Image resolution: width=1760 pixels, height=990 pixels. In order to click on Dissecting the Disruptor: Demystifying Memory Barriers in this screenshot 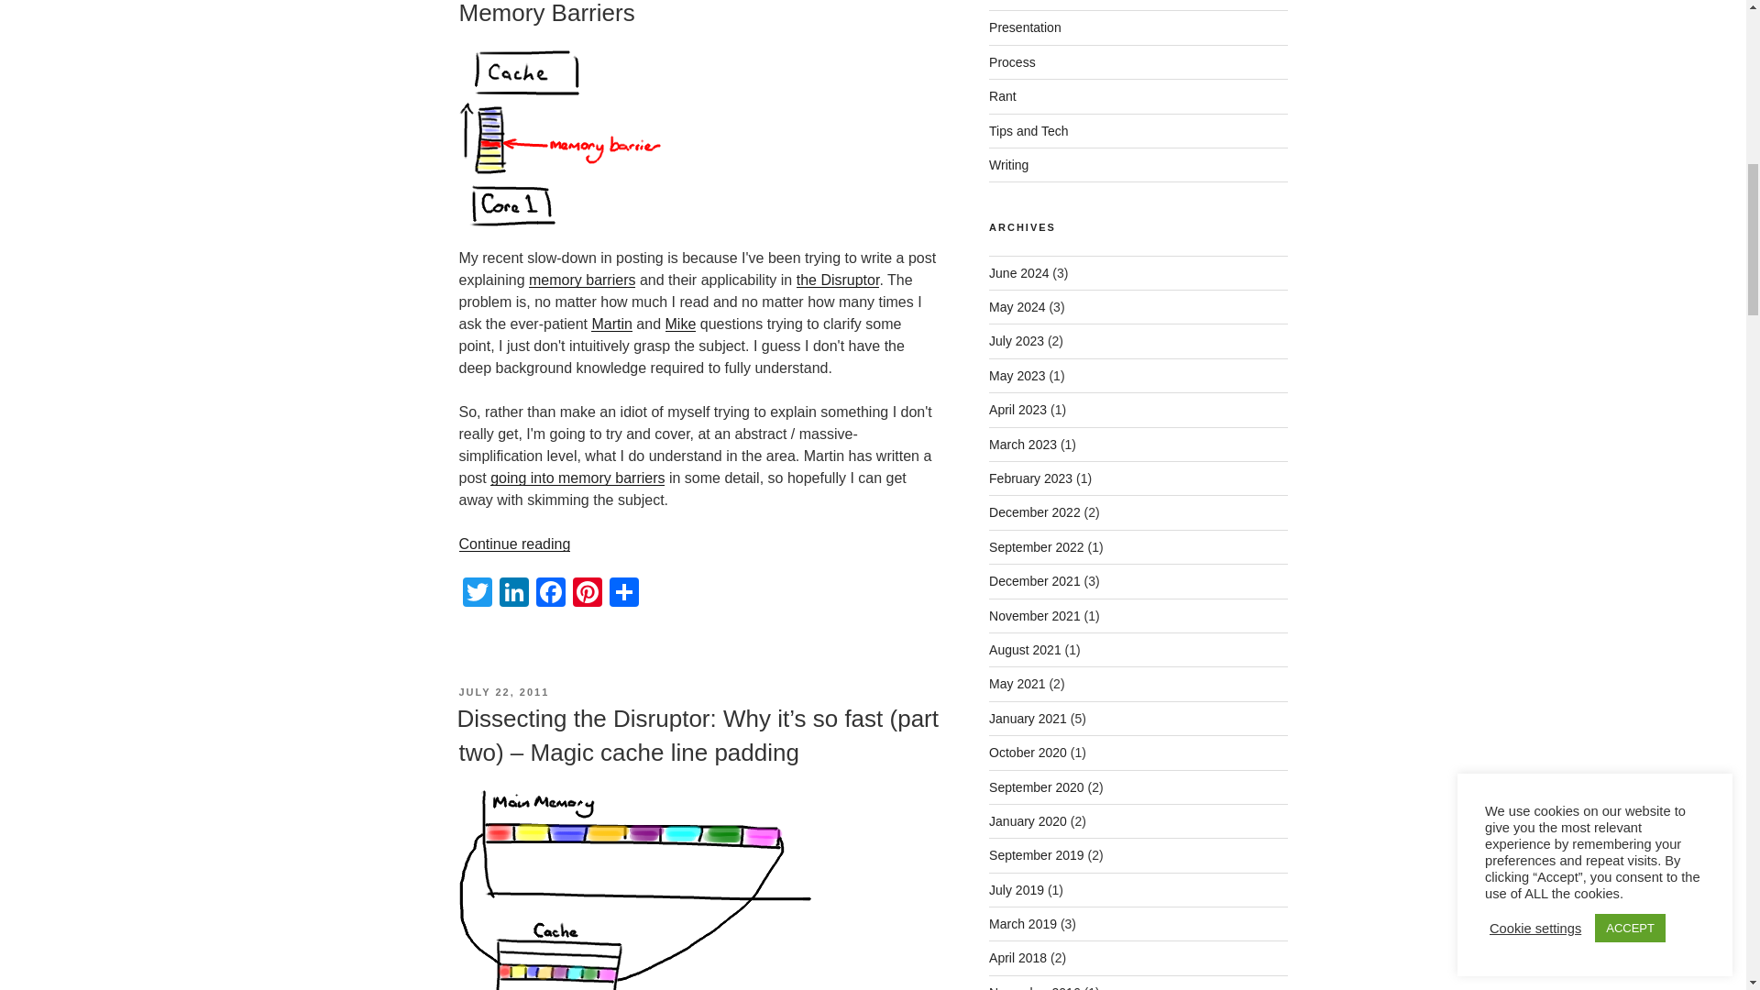, I will do `click(656, 13)`.